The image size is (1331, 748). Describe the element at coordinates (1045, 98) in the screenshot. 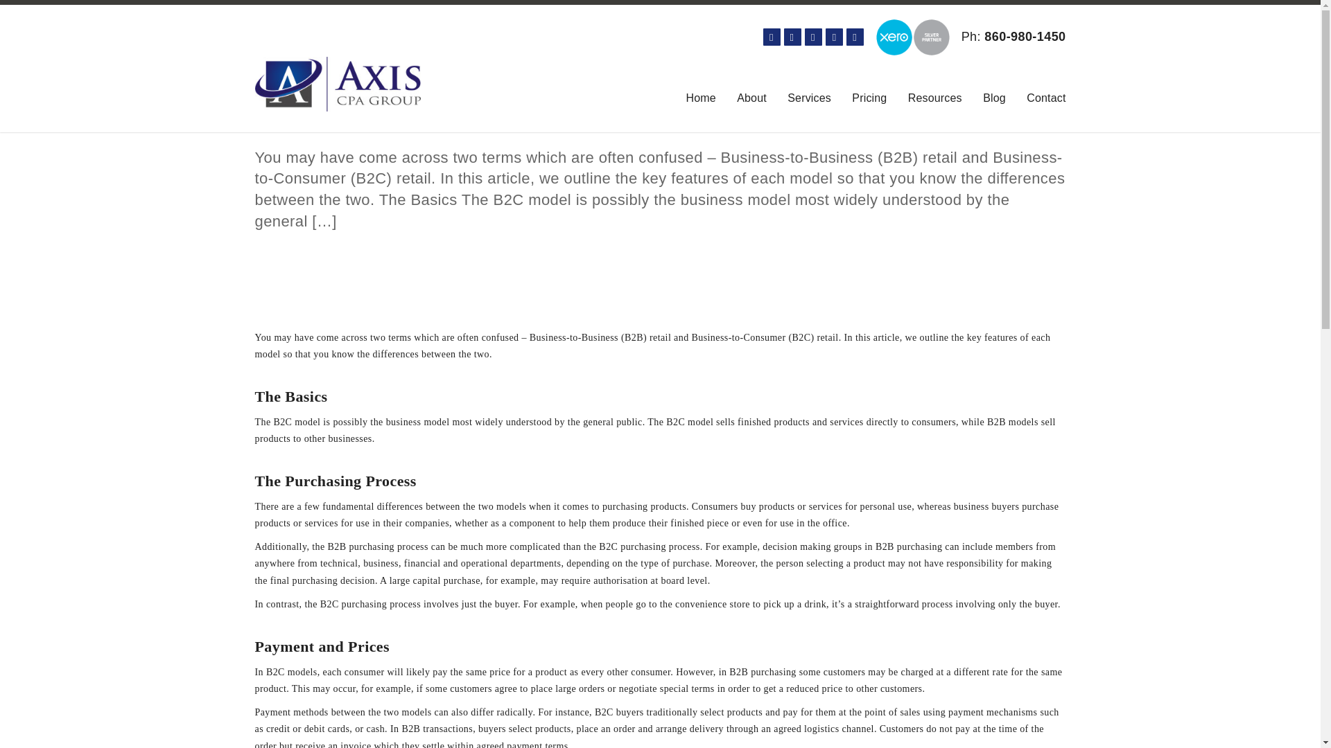

I see `Contact` at that location.